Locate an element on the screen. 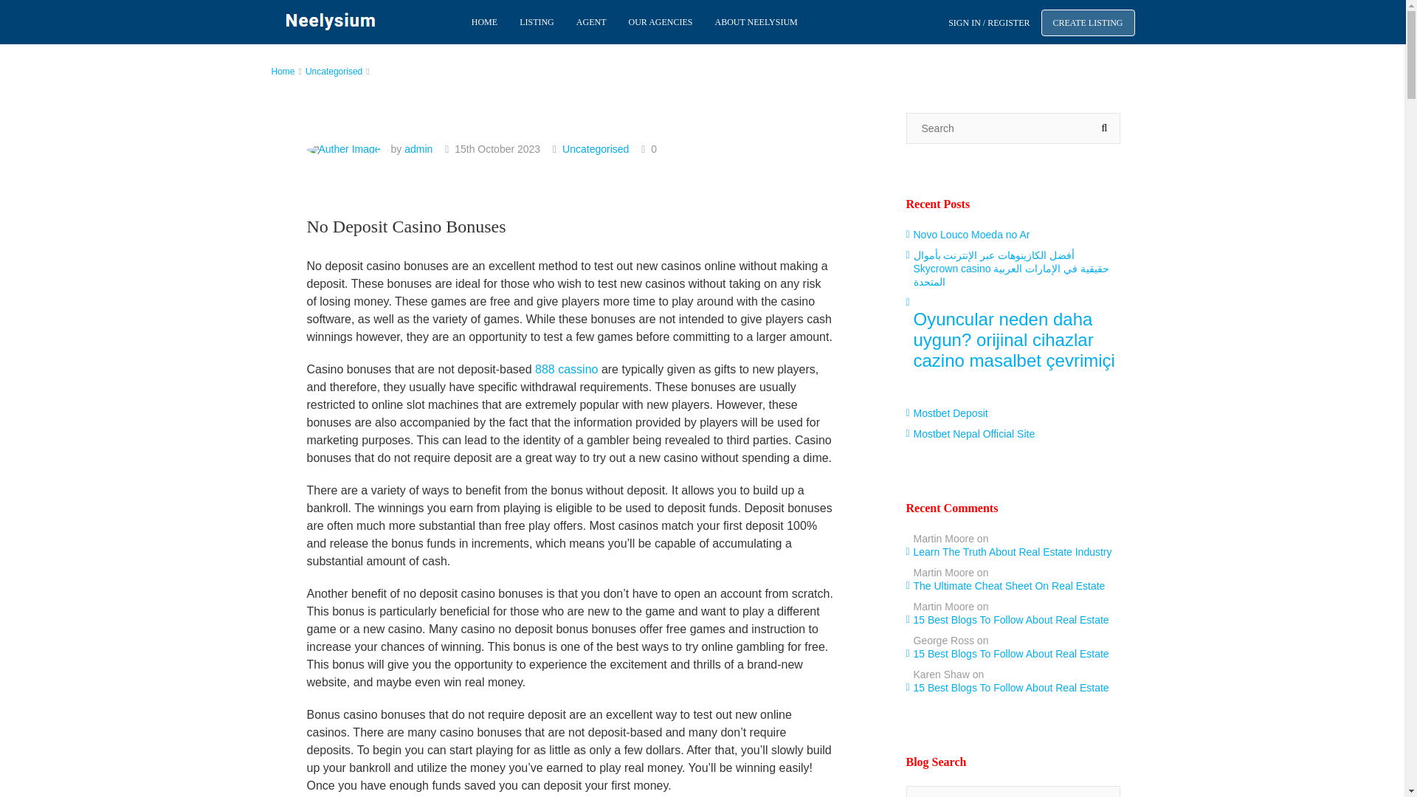  Home is located at coordinates (283, 71).